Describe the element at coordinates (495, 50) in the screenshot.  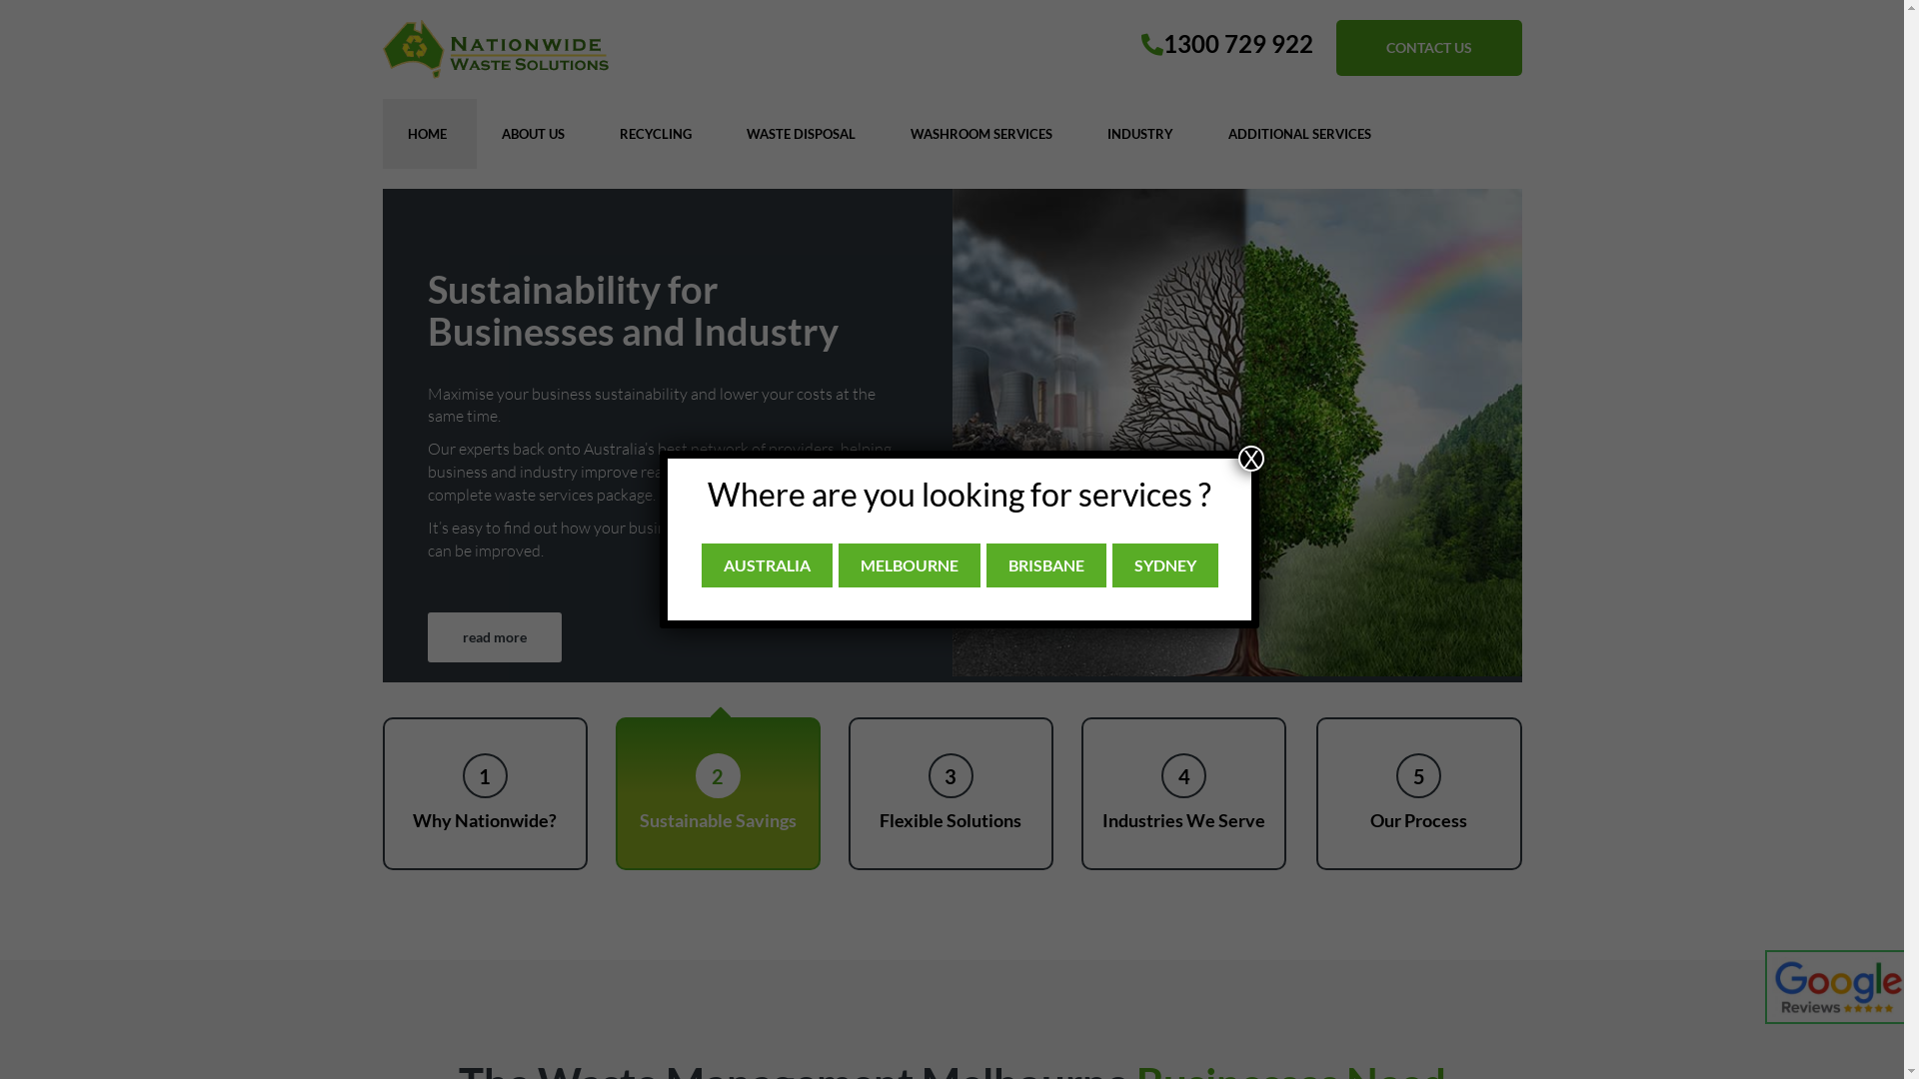
I see `Nationwide Waste Management Services` at that location.